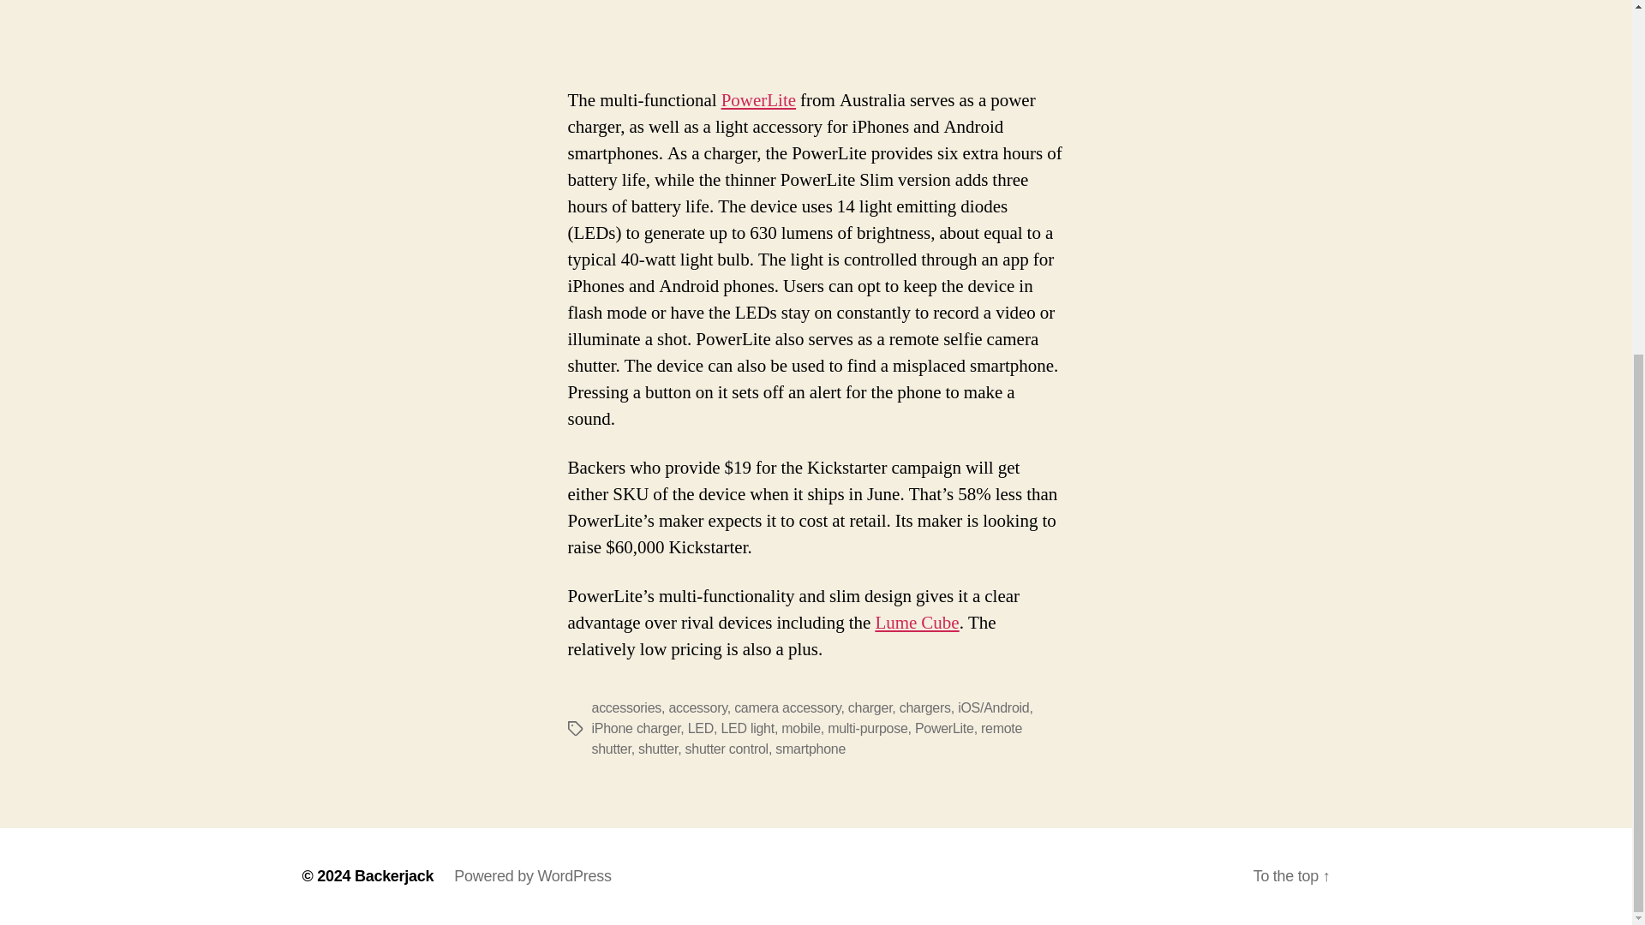 The height and width of the screenshot is (925, 1645). Describe the element at coordinates (787, 707) in the screenshot. I see `camera accessory` at that location.